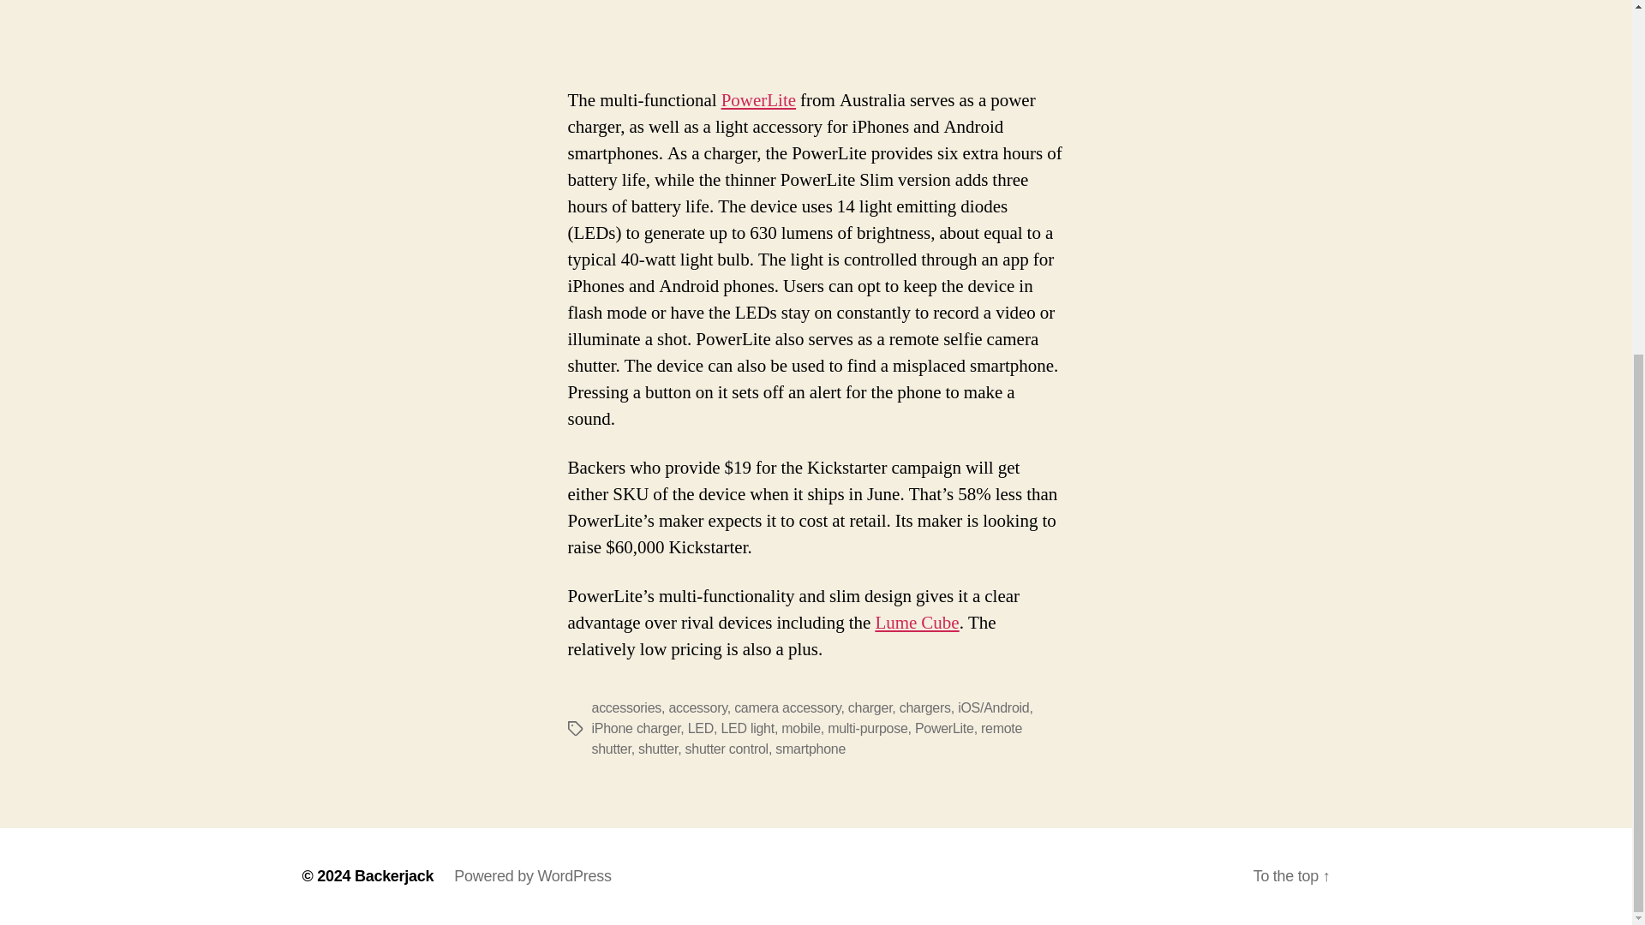 The height and width of the screenshot is (925, 1645). Describe the element at coordinates (787, 707) in the screenshot. I see `camera accessory` at that location.